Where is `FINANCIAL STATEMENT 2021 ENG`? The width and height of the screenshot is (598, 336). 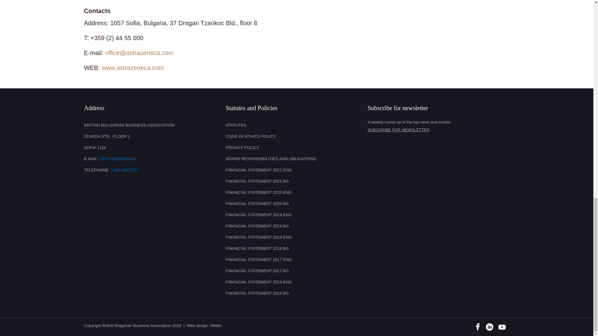 FINANCIAL STATEMENT 2021 ENG is located at coordinates (295, 170).